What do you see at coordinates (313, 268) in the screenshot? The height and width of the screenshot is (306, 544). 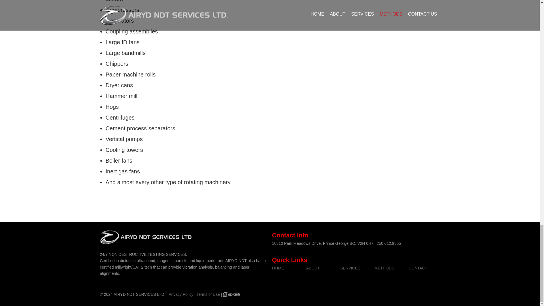 I see `ABOUT` at bounding box center [313, 268].